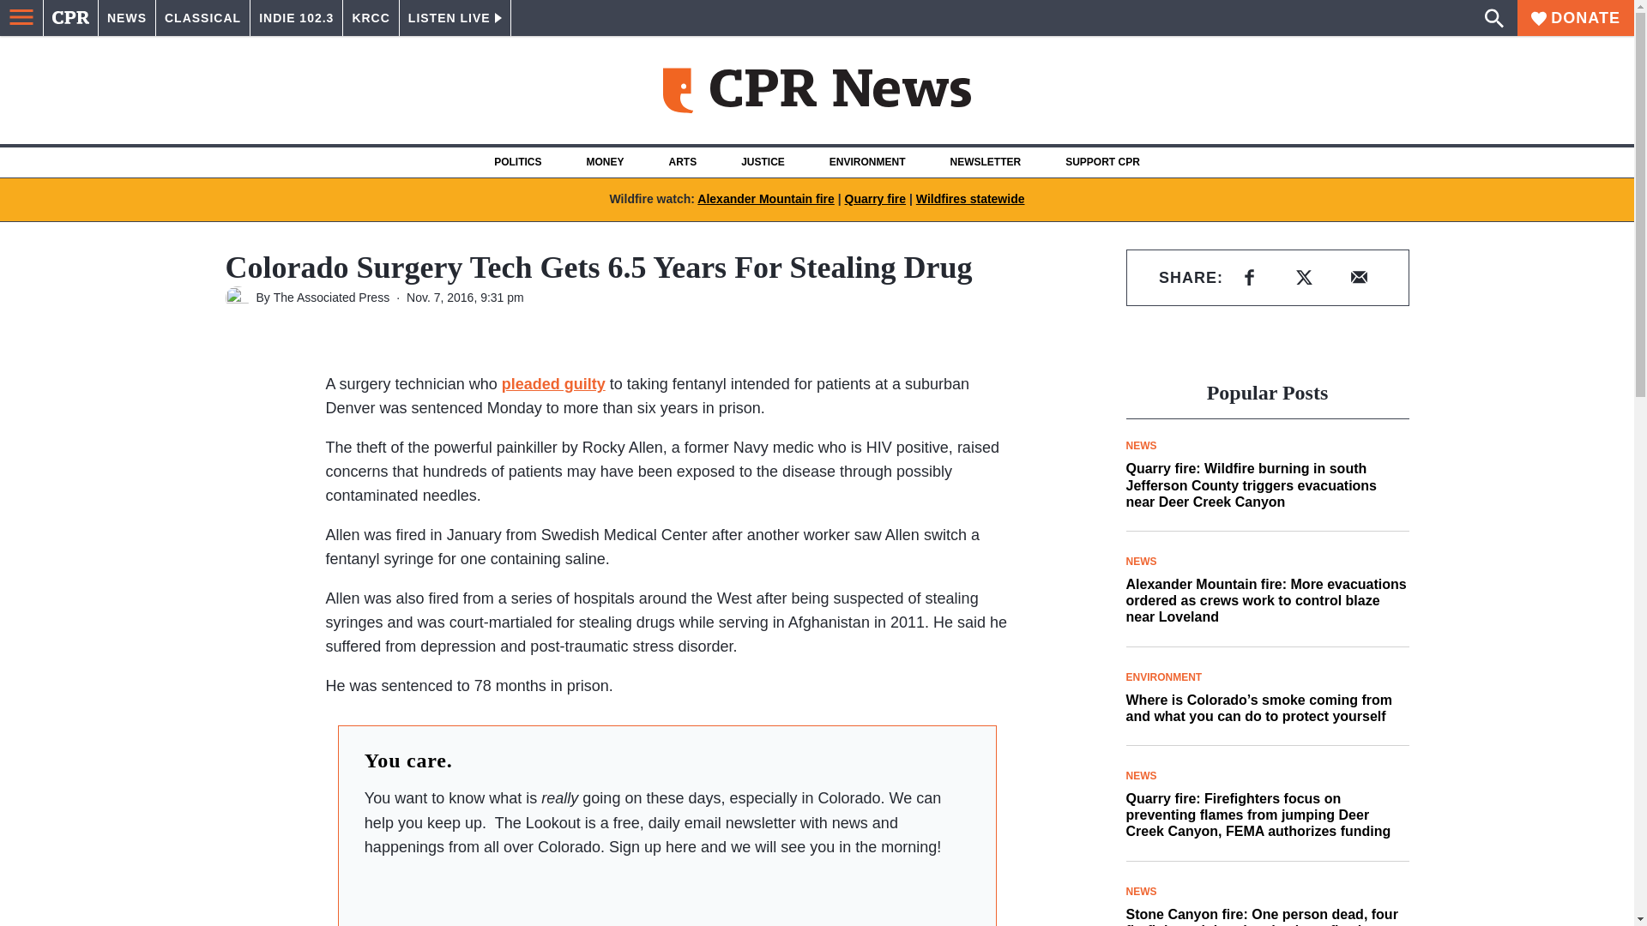 The height and width of the screenshot is (926, 1647). Describe the element at coordinates (667, 893) in the screenshot. I see `newsArticleSignup` at that location.